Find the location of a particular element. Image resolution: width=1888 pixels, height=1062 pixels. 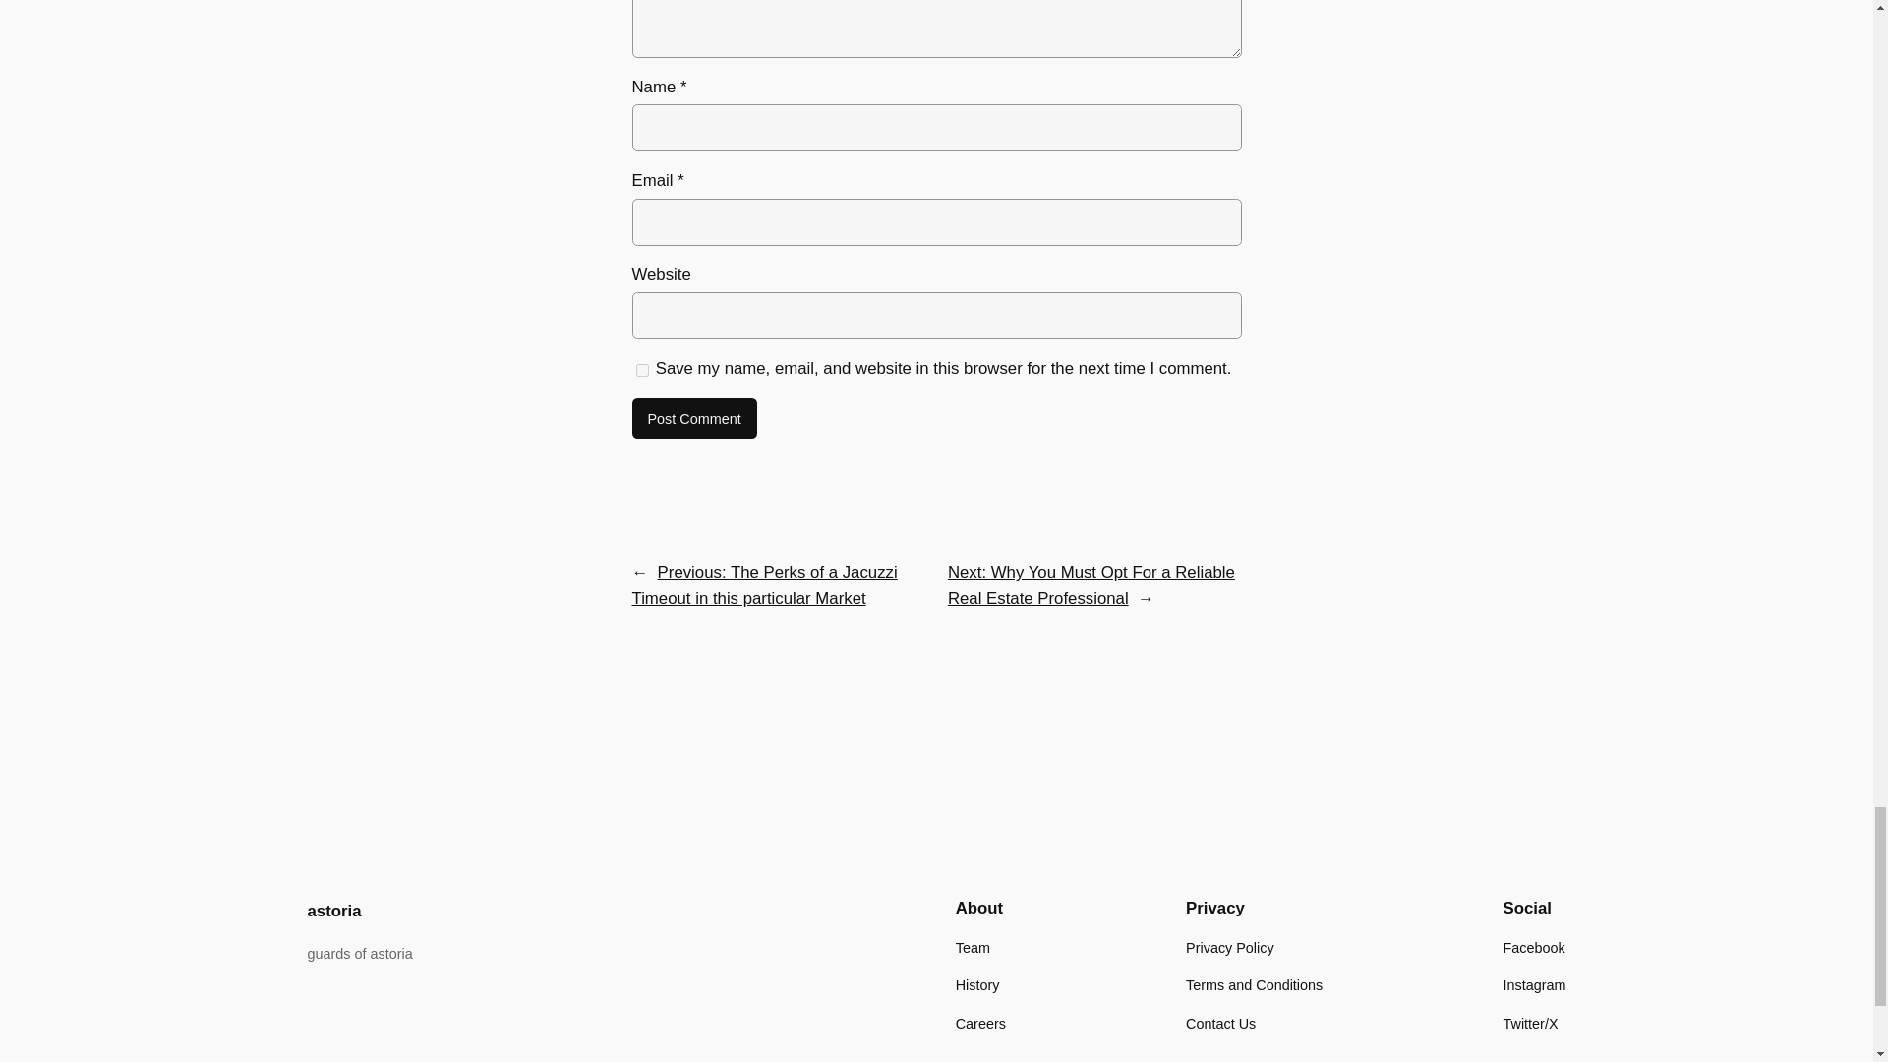

Careers is located at coordinates (980, 1023).